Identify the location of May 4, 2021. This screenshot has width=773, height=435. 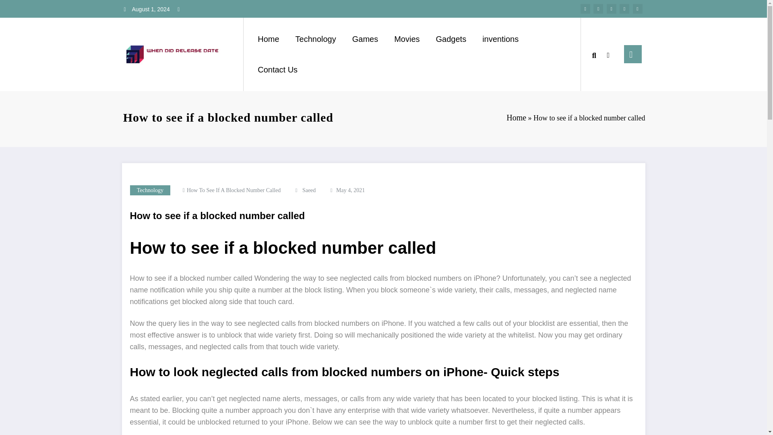
(350, 190).